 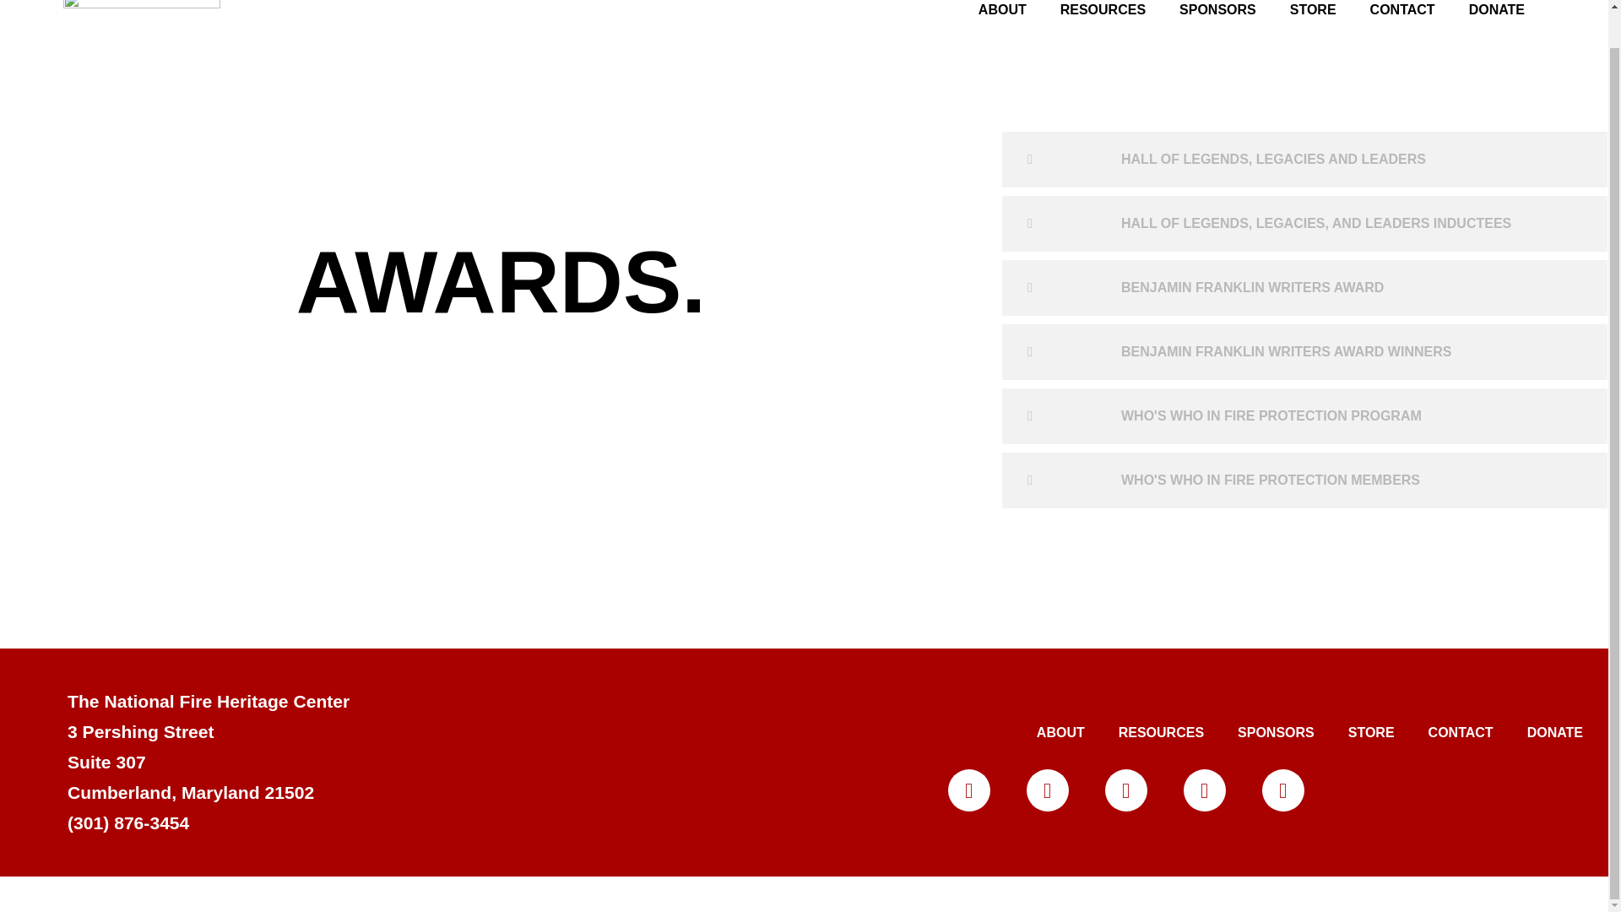 I want to click on STORE, so click(x=1313, y=14).